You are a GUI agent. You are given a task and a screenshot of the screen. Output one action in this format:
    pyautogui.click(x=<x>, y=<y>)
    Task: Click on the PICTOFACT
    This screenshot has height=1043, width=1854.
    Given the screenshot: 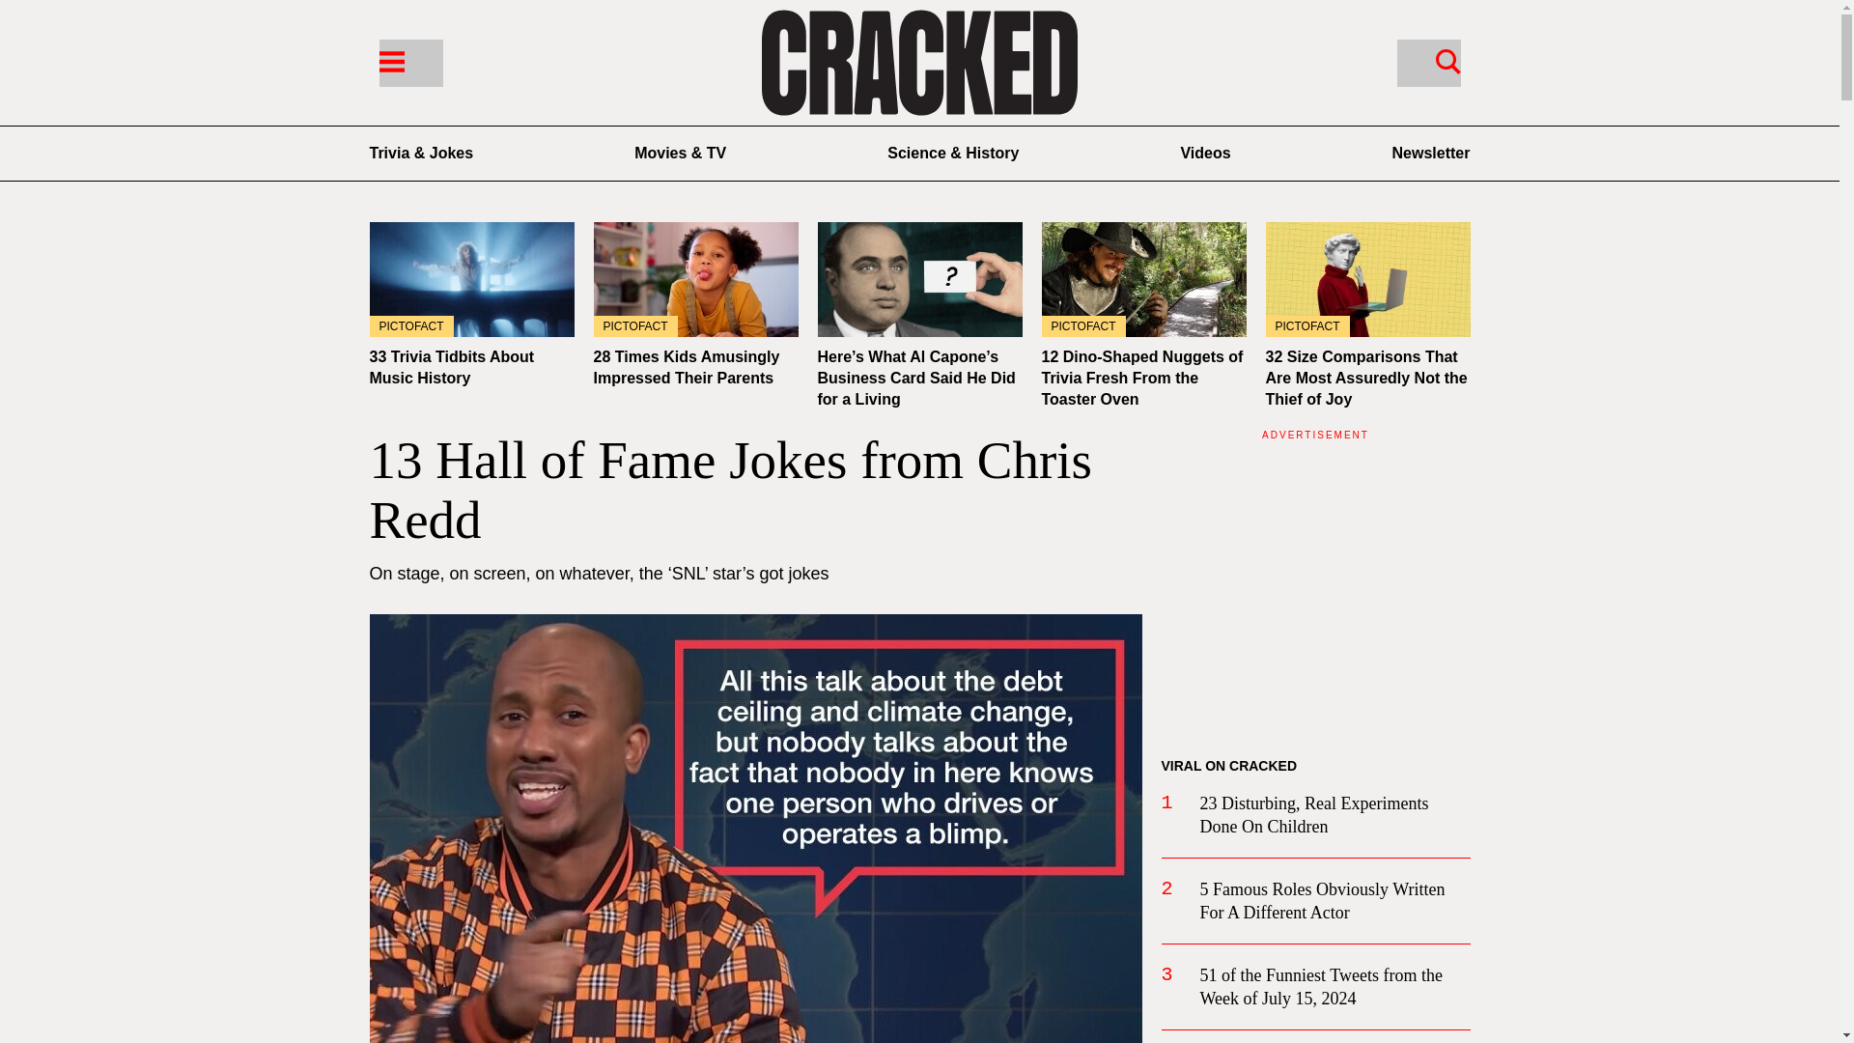 What is the action you would take?
    pyautogui.click(x=1367, y=279)
    